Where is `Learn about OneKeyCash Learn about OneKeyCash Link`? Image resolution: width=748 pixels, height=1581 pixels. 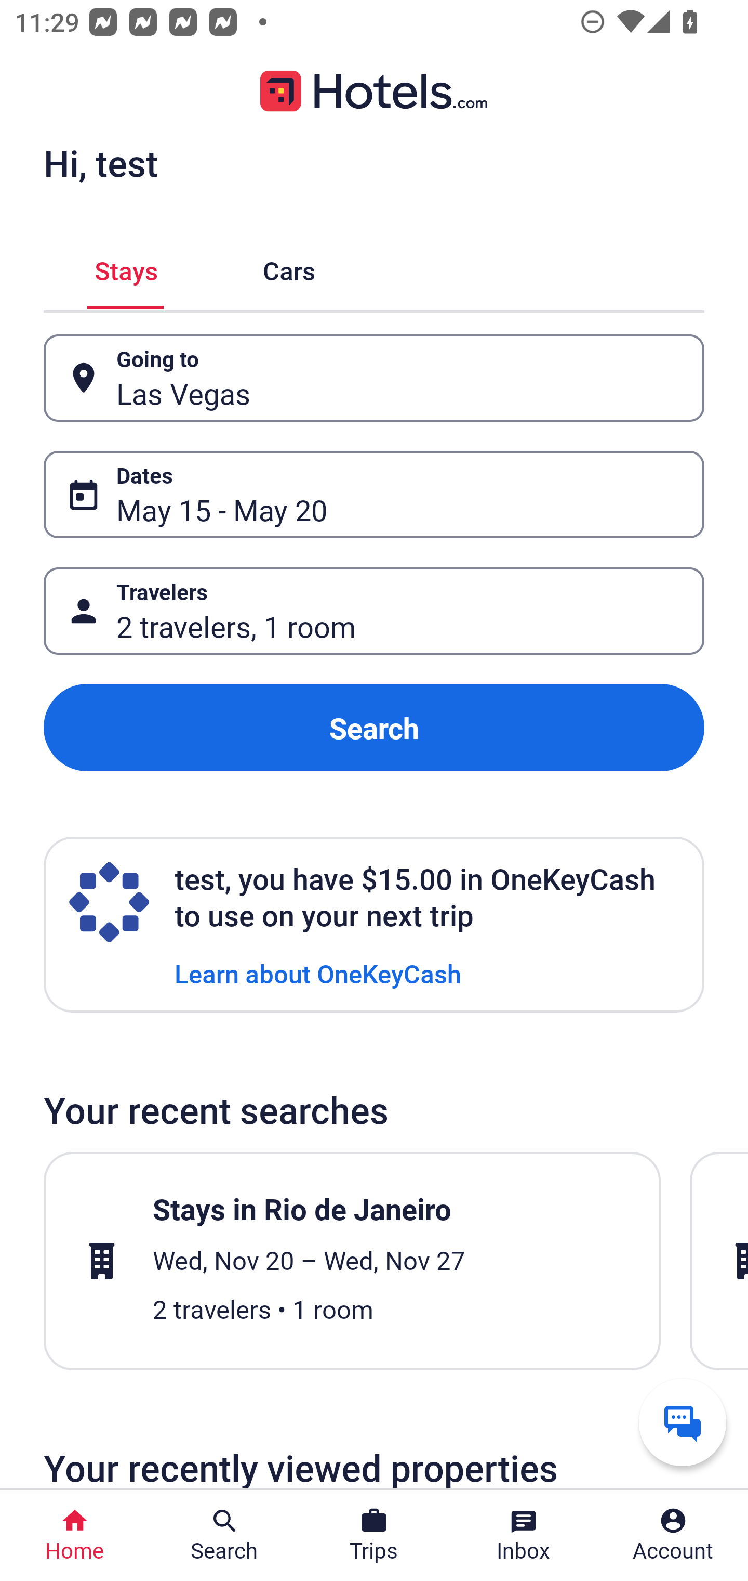 Learn about OneKeyCash Learn about OneKeyCash Link is located at coordinates (318, 973).